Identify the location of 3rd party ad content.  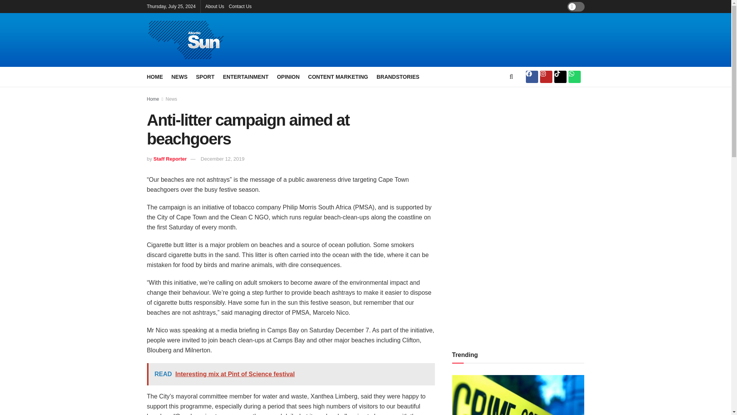
(450, 40).